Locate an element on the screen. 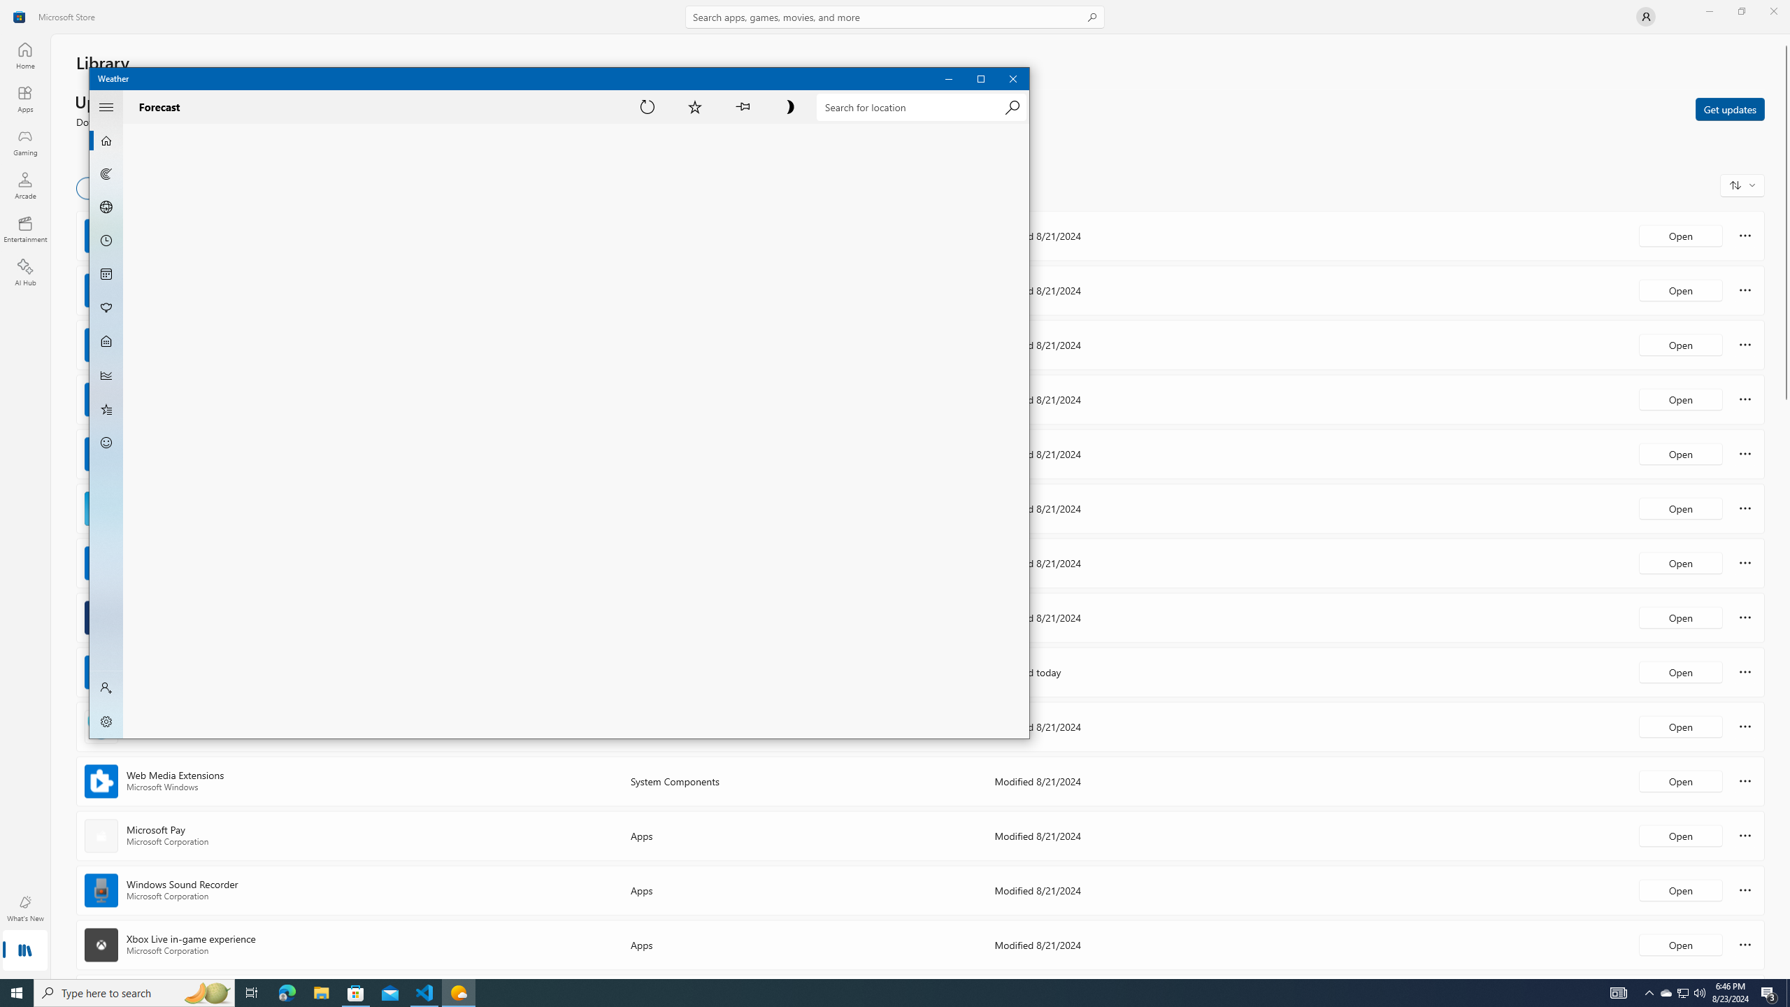 The width and height of the screenshot is (1790, 1007). Visual Studio Code - 1 running window is located at coordinates (1666, 993).